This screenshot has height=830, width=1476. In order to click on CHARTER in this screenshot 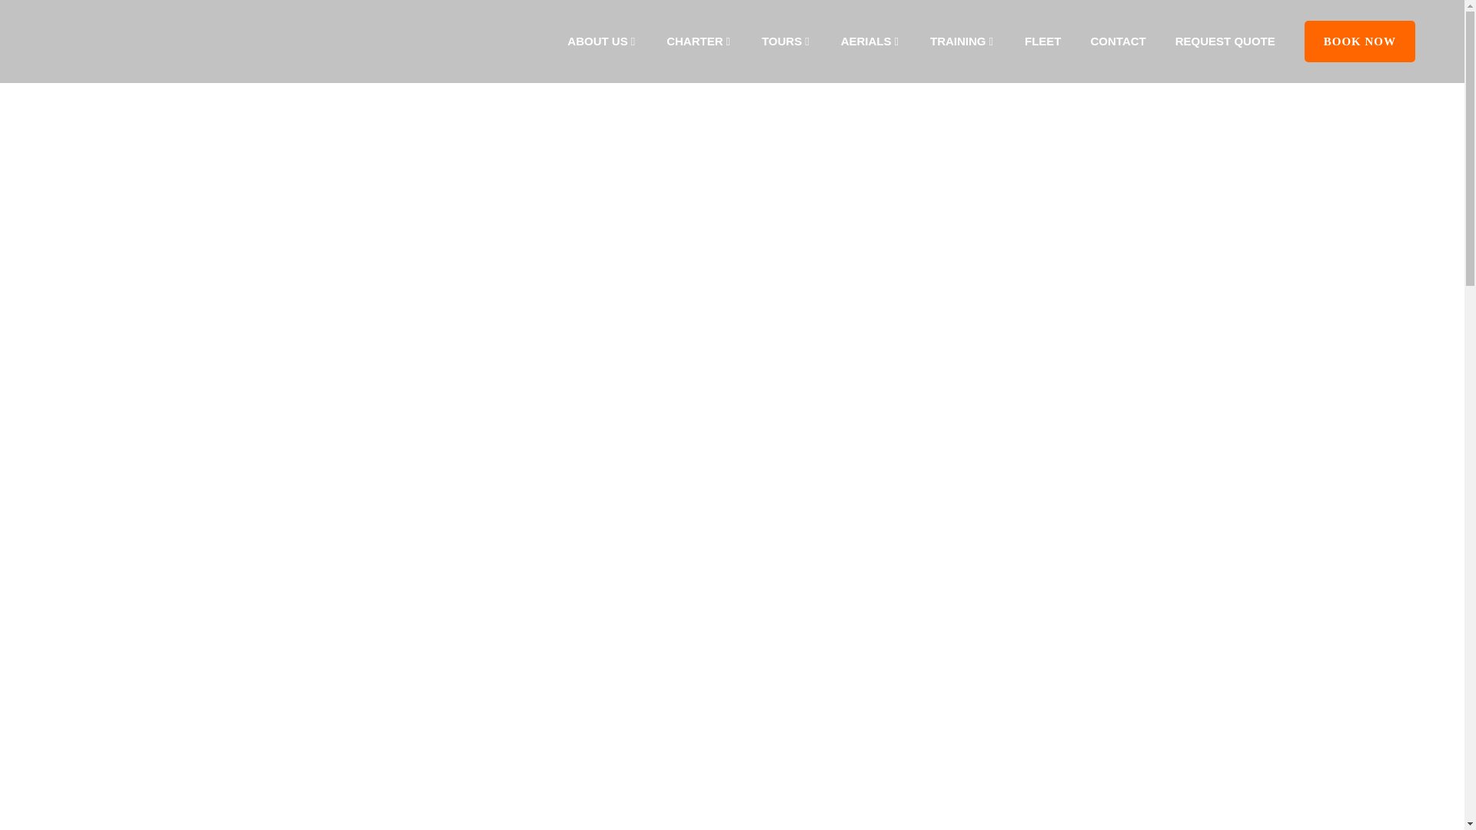, I will do `click(700, 41)`.